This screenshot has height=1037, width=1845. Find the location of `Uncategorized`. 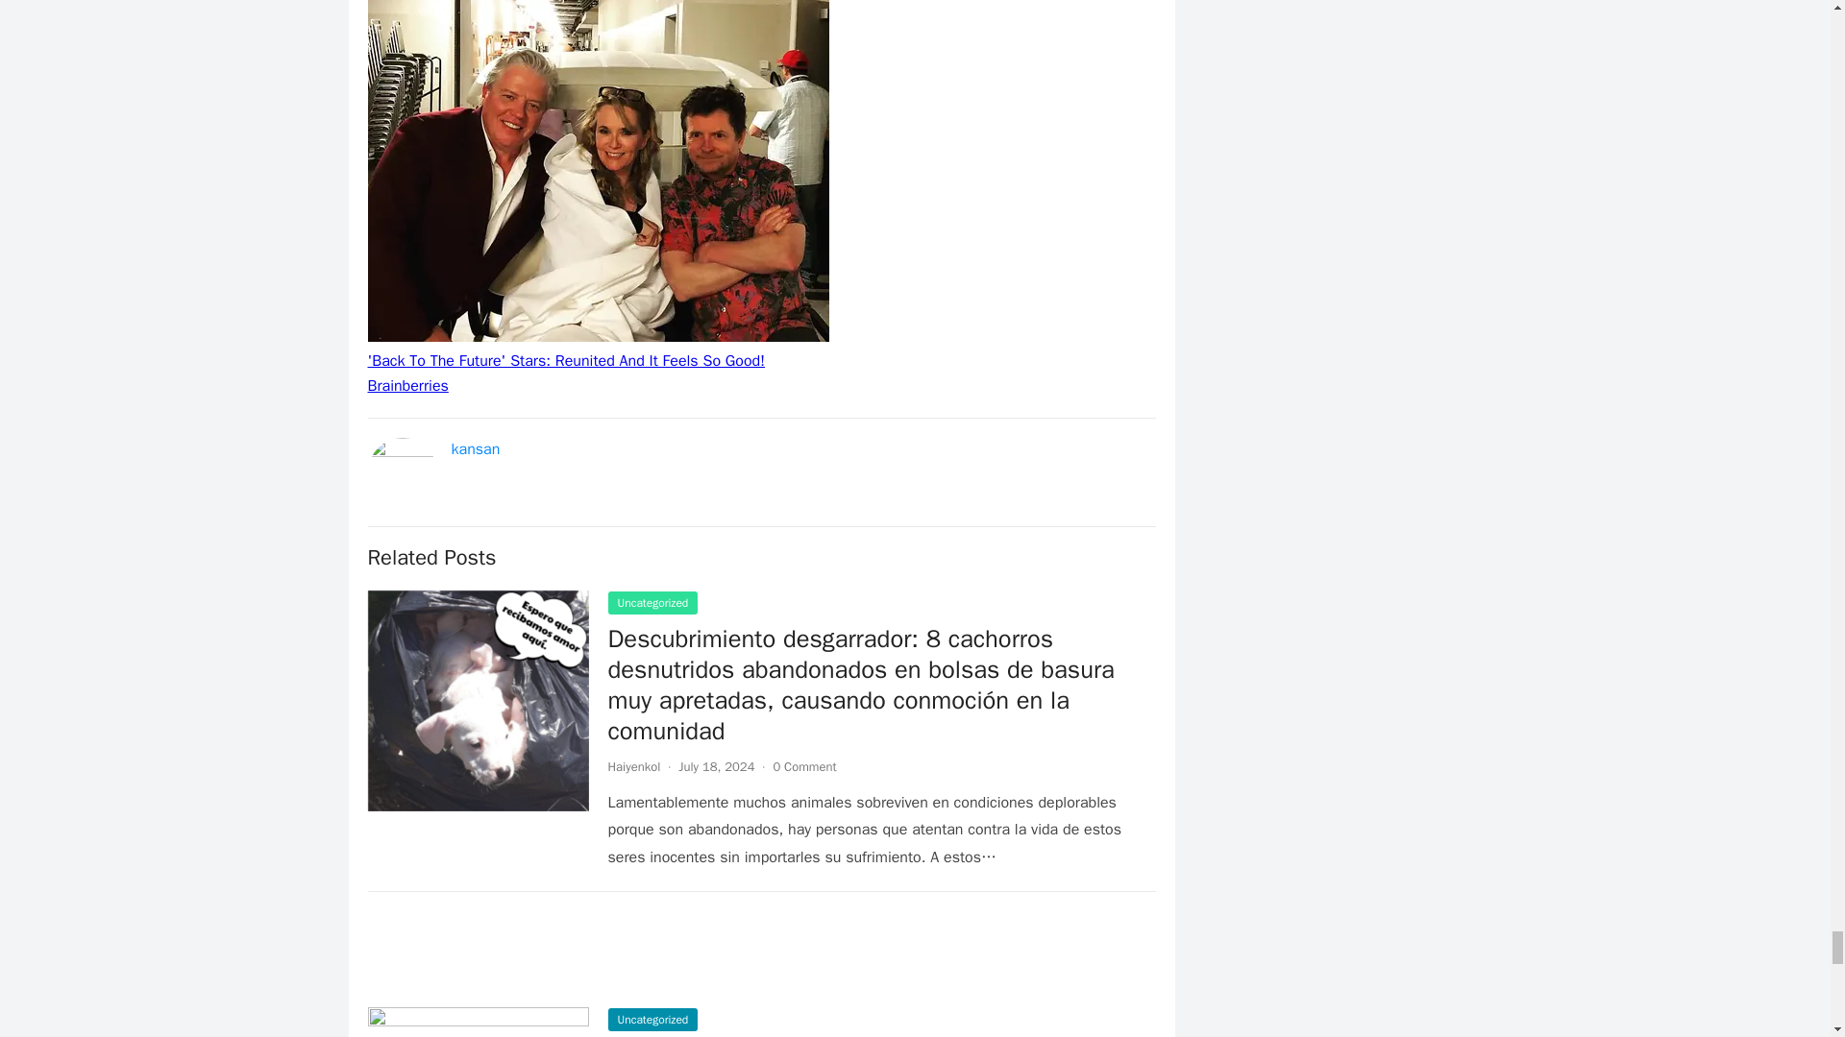

Uncategorized is located at coordinates (652, 603).